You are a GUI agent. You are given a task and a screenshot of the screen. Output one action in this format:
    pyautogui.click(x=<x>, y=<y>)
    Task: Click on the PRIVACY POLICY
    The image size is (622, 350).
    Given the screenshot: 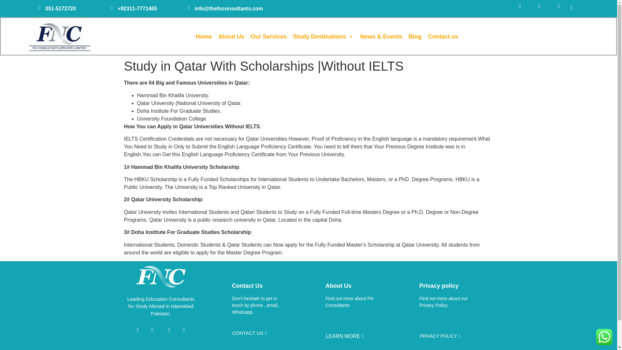 What is the action you would take?
    pyautogui.click(x=440, y=336)
    